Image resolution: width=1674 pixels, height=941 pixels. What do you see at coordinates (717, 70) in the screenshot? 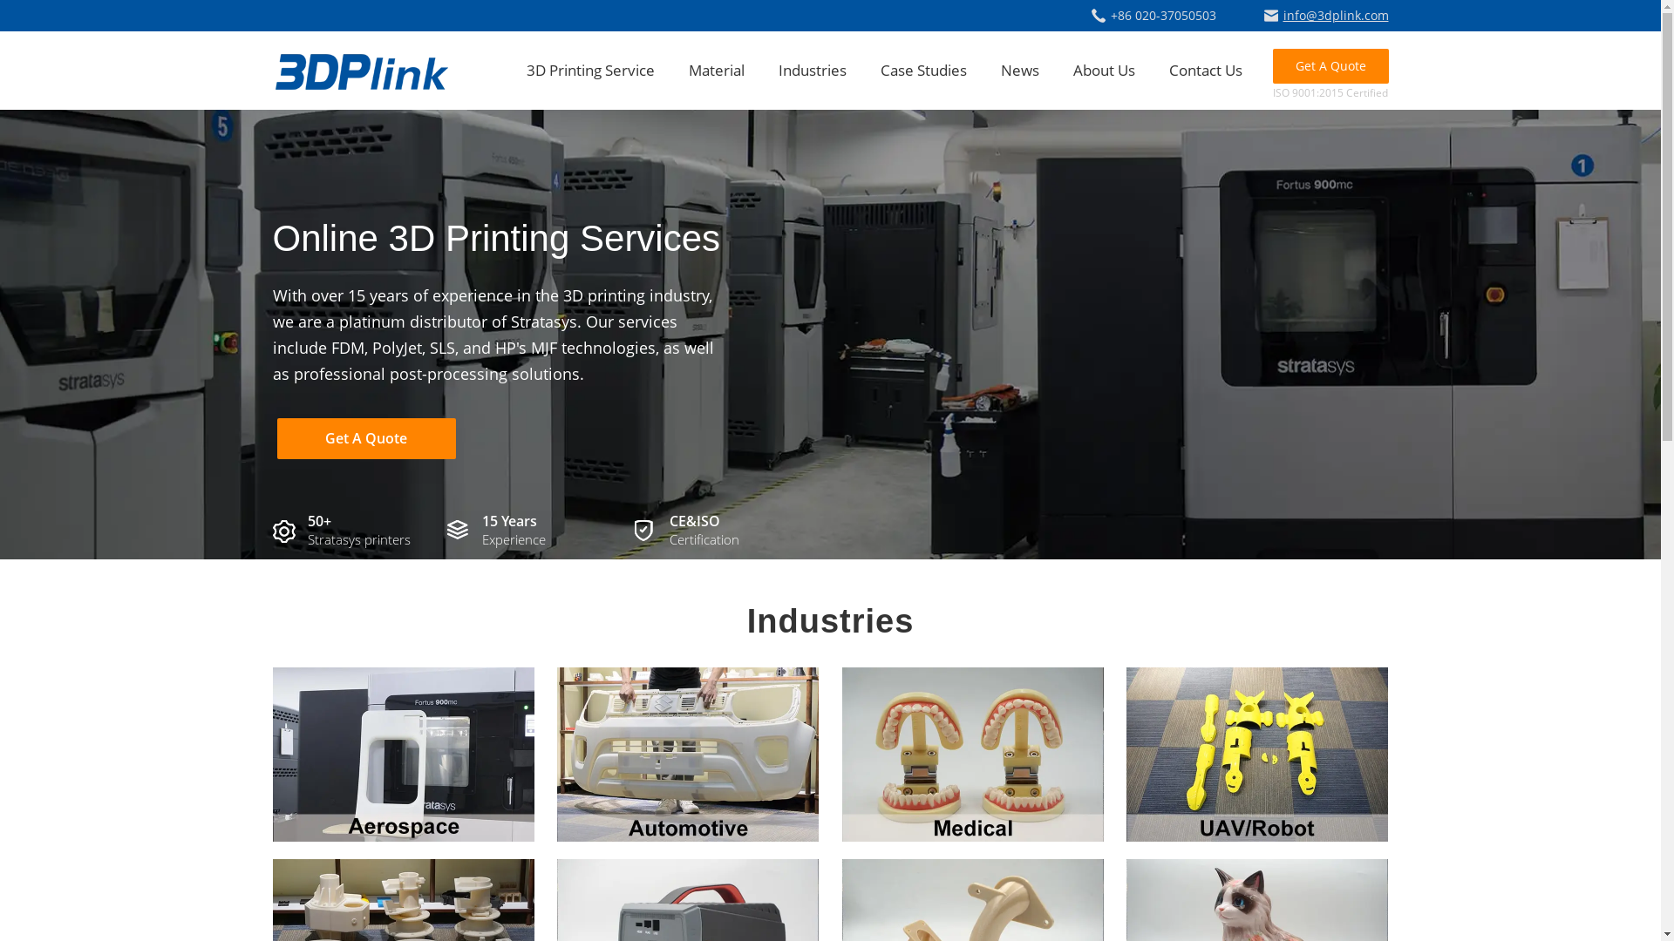
I see `Material` at bounding box center [717, 70].